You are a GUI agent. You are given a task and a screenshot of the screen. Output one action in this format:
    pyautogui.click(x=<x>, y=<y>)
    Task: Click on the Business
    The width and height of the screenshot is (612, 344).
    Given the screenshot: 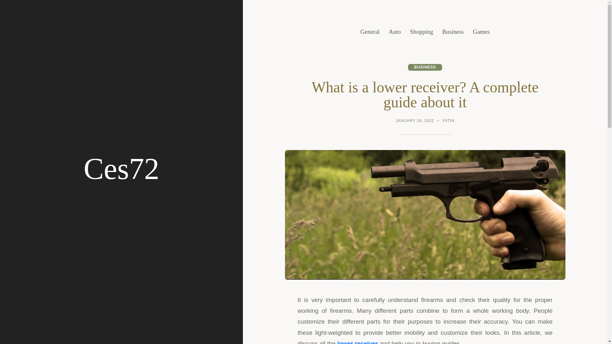 What is the action you would take?
    pyautogui.click(x=453, y=32)
    